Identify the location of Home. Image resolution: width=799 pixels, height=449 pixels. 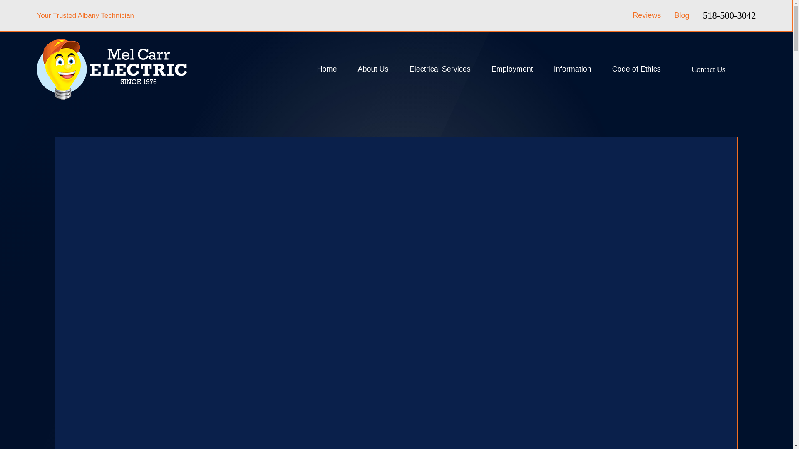
(112, 69).